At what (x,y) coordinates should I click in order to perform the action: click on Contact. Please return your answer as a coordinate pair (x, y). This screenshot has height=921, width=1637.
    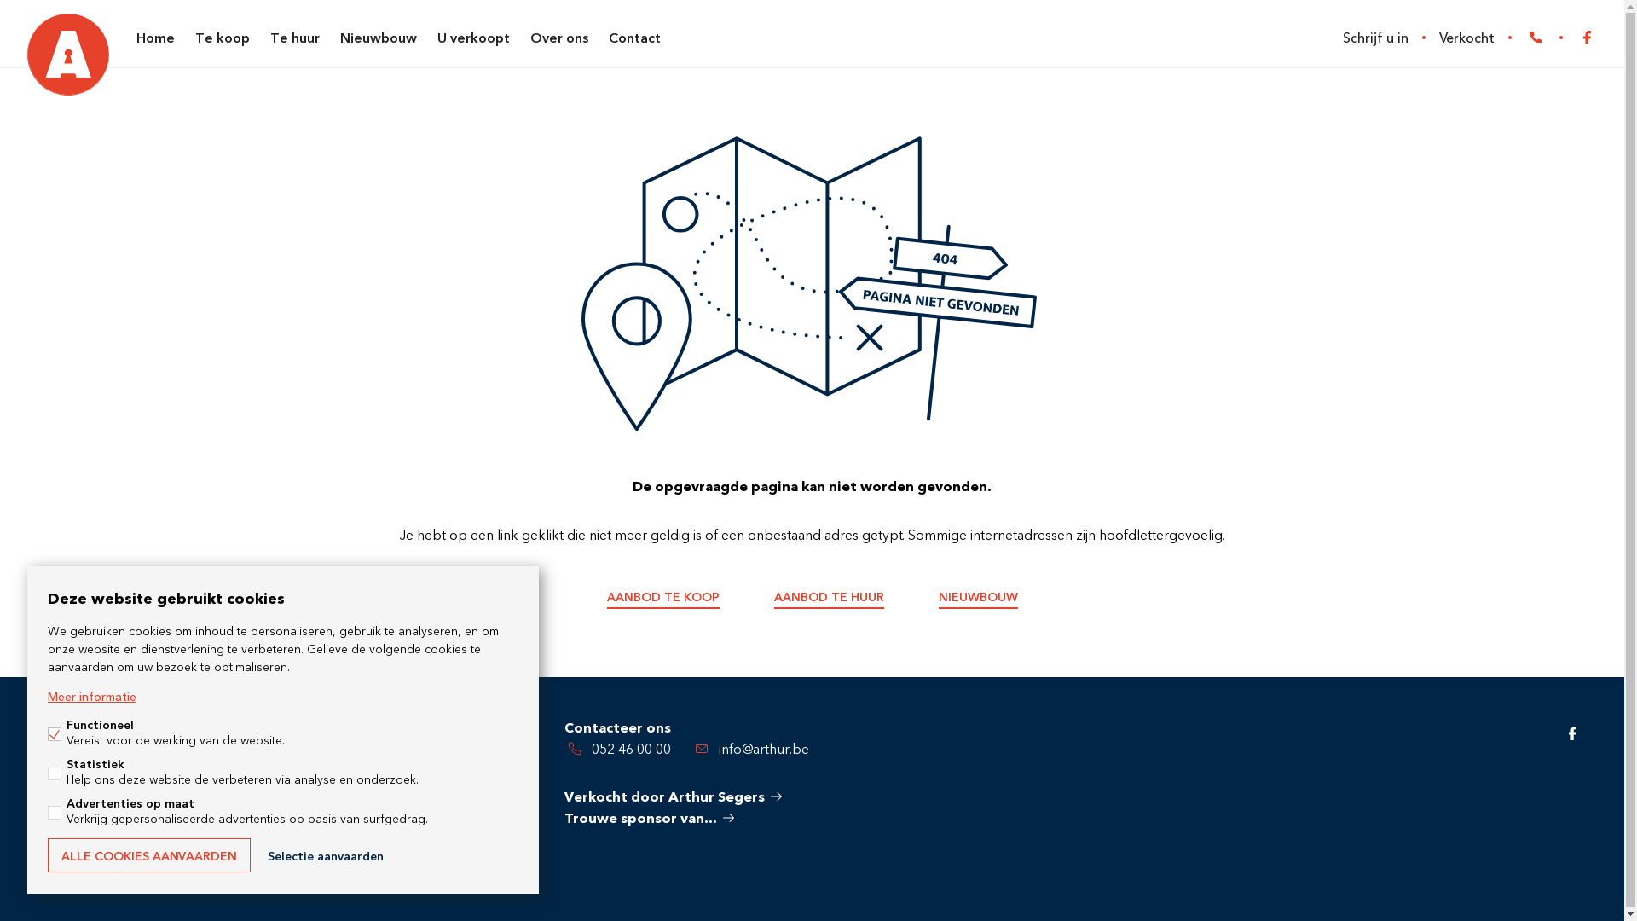
    Looking at the image, I should click on (634, 38).